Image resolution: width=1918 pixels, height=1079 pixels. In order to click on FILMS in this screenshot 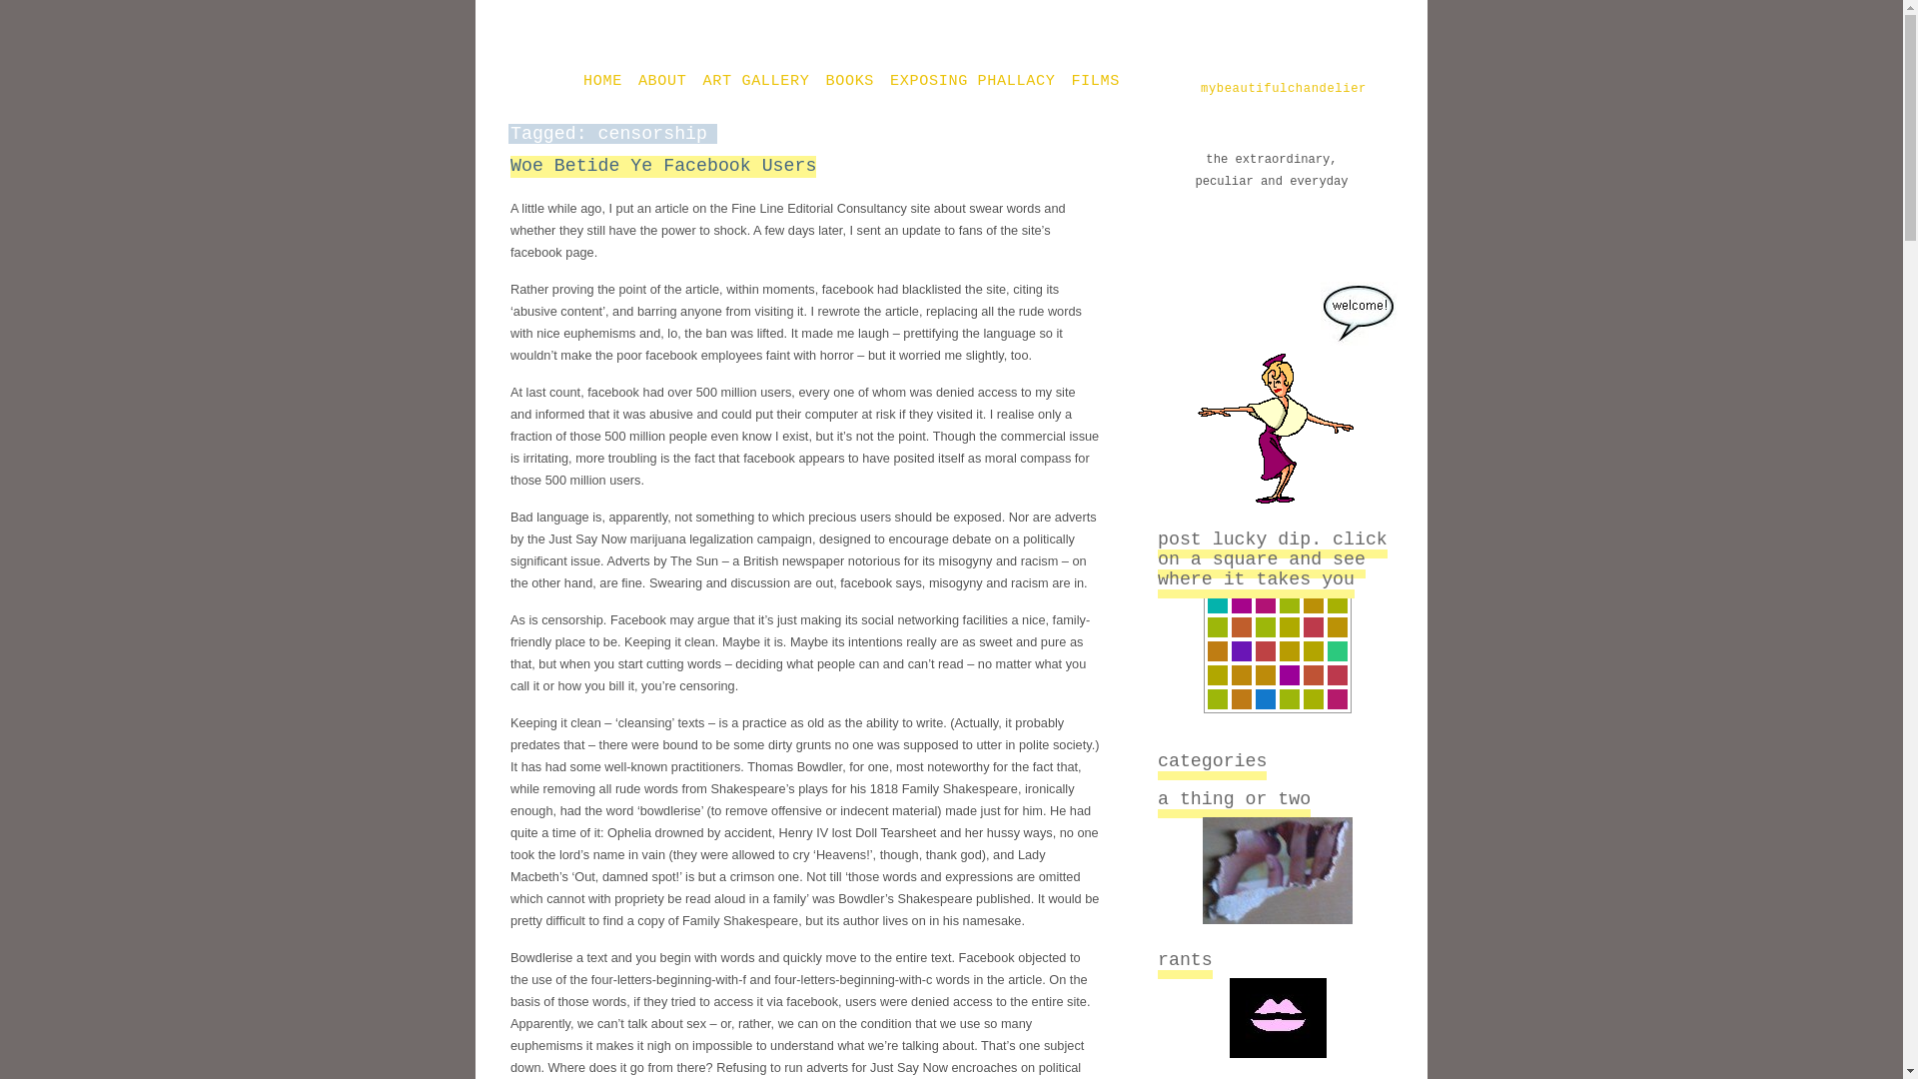, I will do `click(1095, 82)`.